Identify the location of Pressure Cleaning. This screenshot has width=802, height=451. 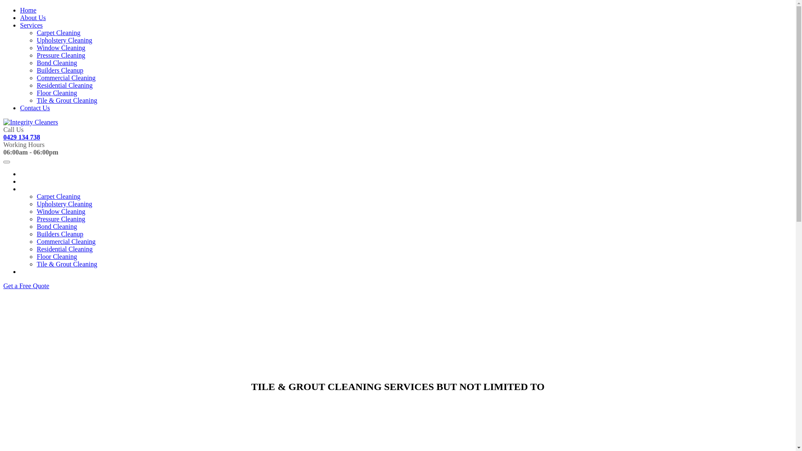
(61, 219).